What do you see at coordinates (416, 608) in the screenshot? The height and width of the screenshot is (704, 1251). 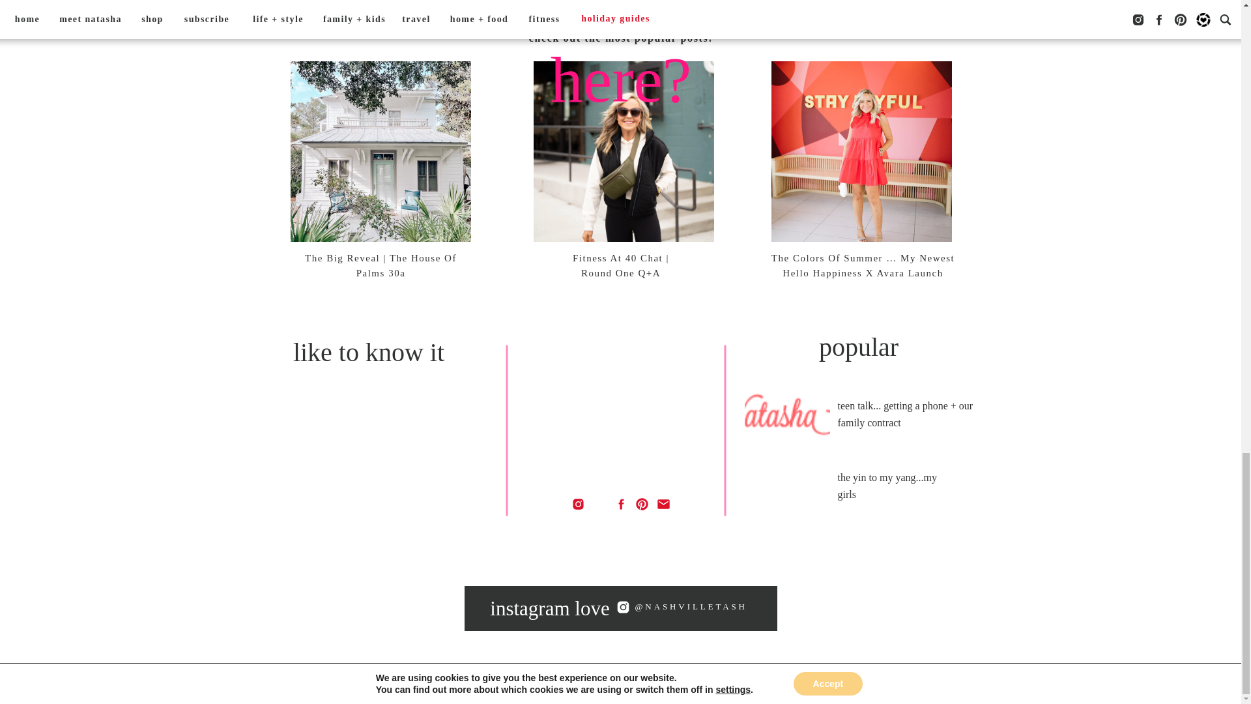 I see `ZLP03919` at bounding box center [416, 608].